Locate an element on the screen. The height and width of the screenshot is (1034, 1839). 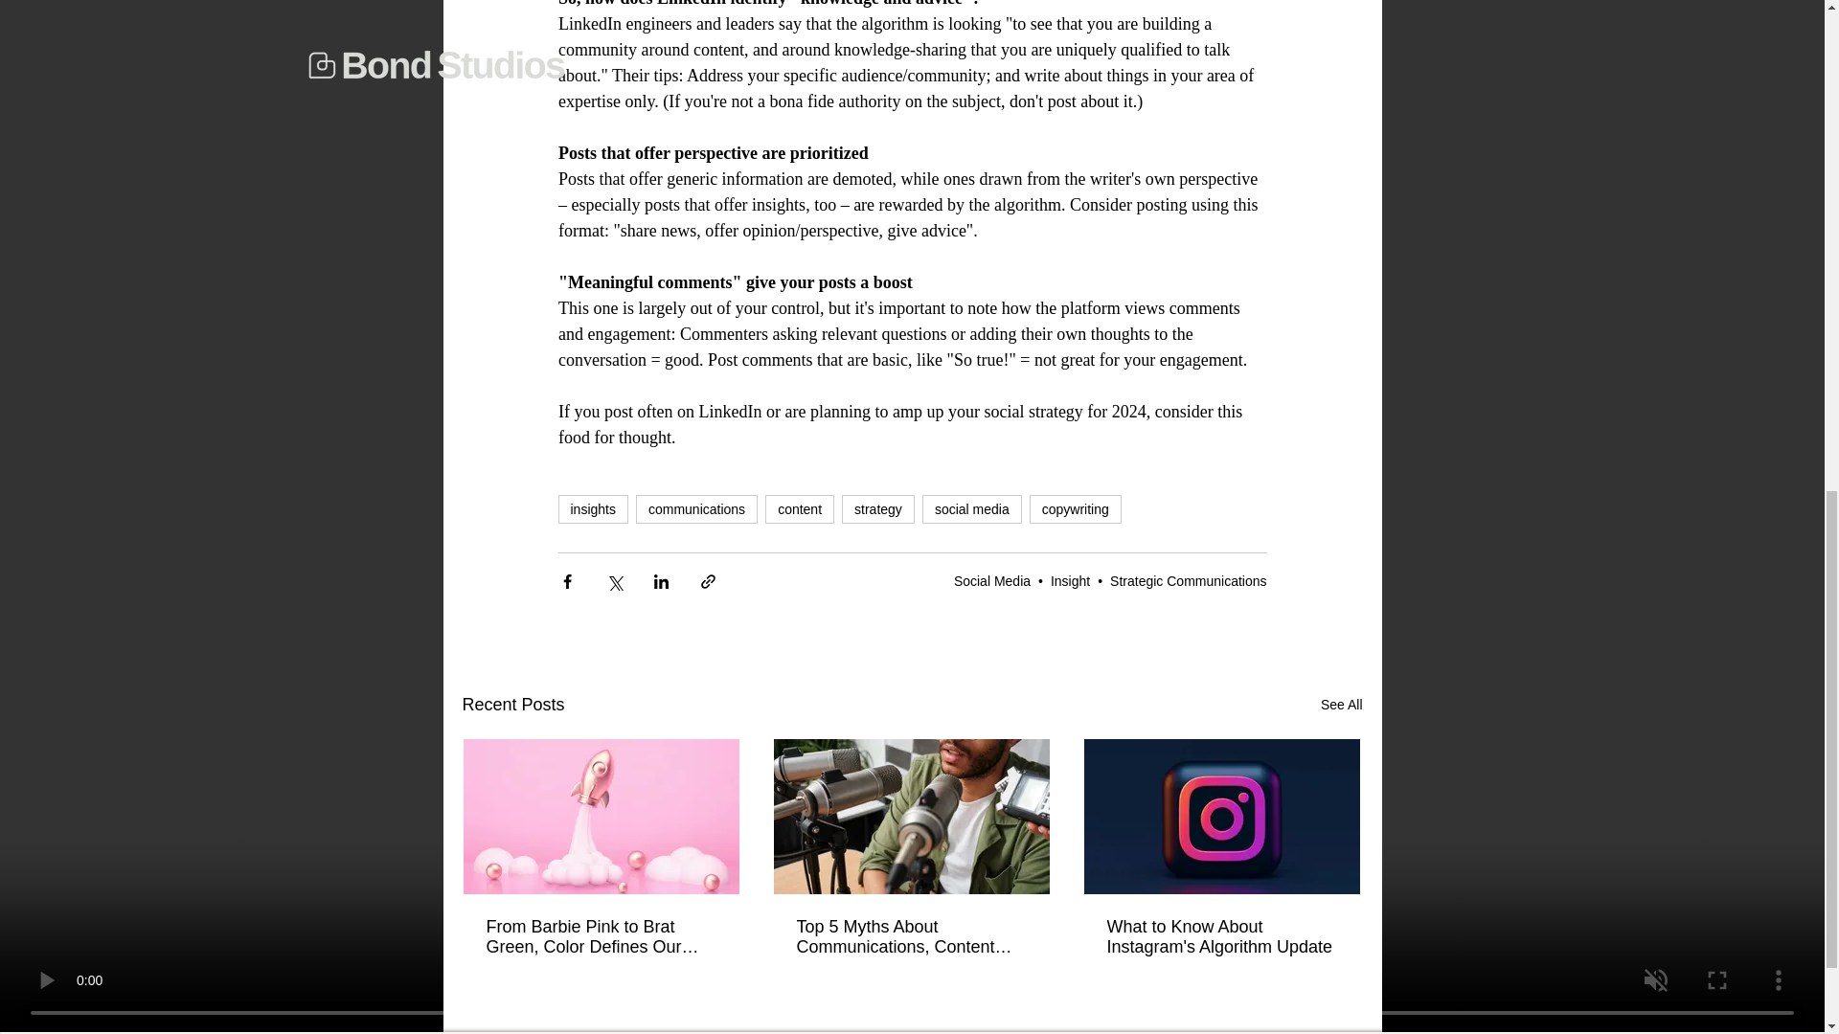
Social Media is located at coordinates (992, 580).